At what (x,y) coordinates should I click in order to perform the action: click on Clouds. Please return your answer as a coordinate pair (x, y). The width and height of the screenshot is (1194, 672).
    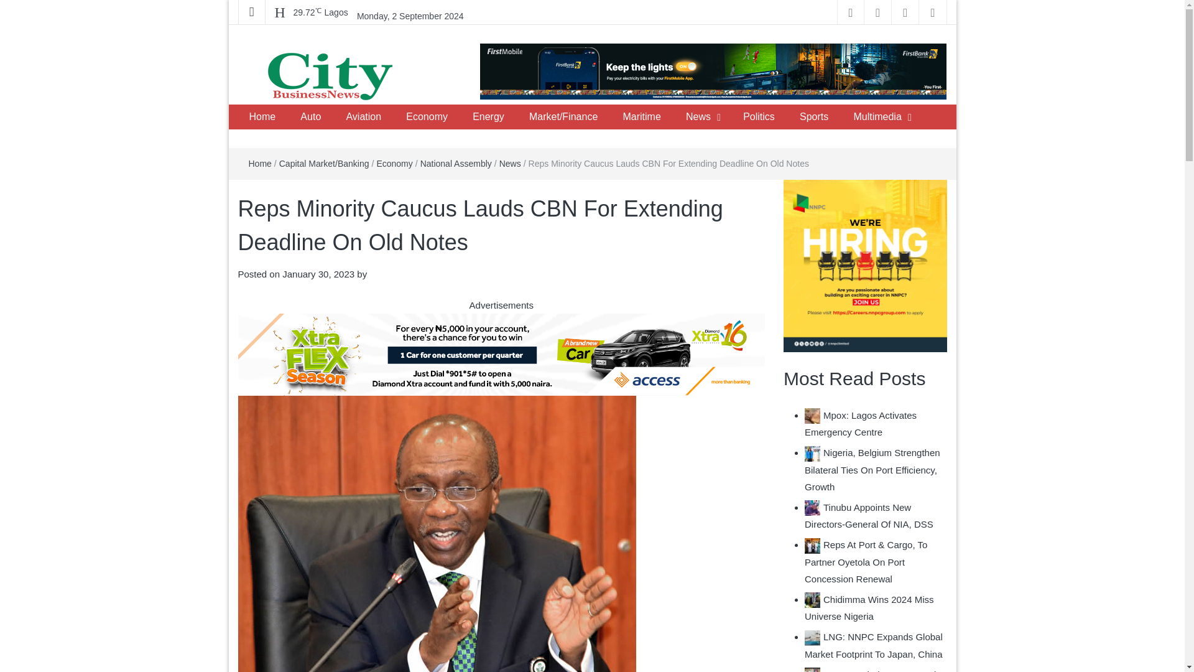
    Looking at the image, I should click on (321, 12).